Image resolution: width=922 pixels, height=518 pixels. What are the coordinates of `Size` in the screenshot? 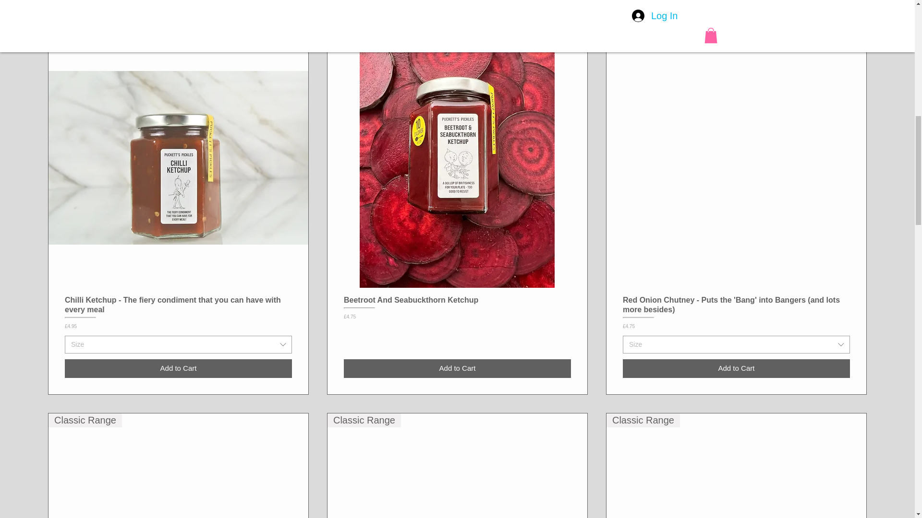 It's located at (737, 344).